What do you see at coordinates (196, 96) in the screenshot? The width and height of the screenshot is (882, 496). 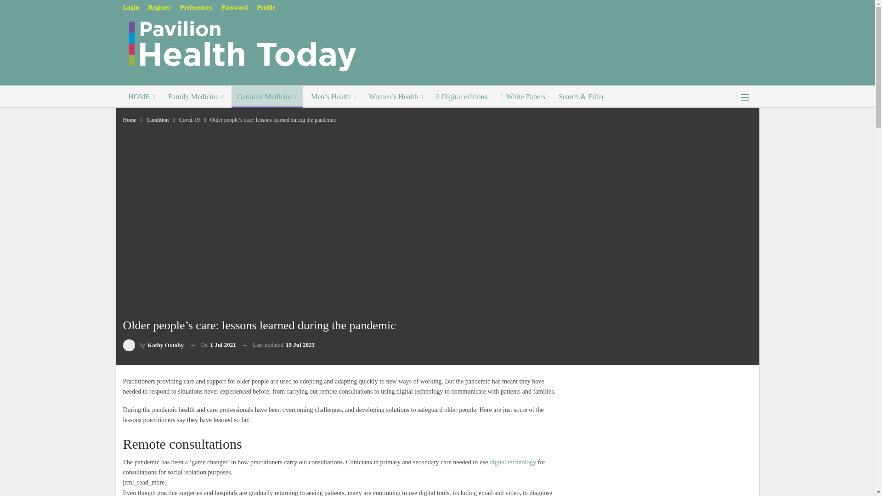 I see `Family Medicine` at bounding box center [196, 96].